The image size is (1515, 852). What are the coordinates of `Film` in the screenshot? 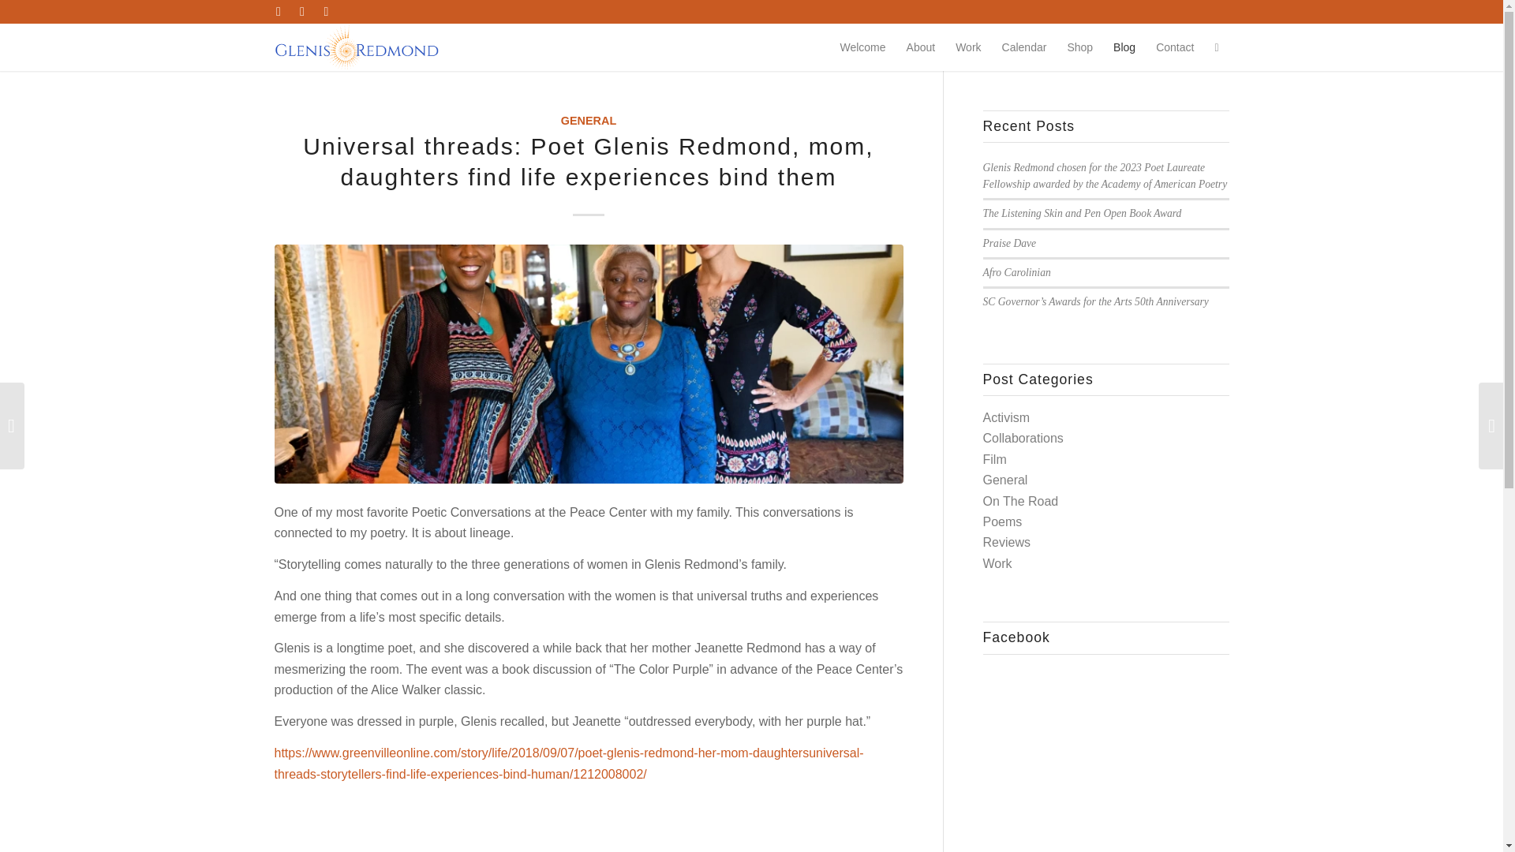 It's located at (995, 459).